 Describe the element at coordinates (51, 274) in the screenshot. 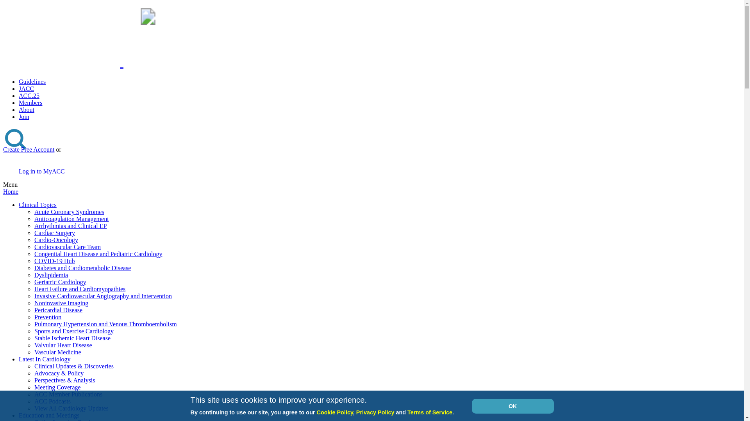

I see `Dyslipidemia` at that location.